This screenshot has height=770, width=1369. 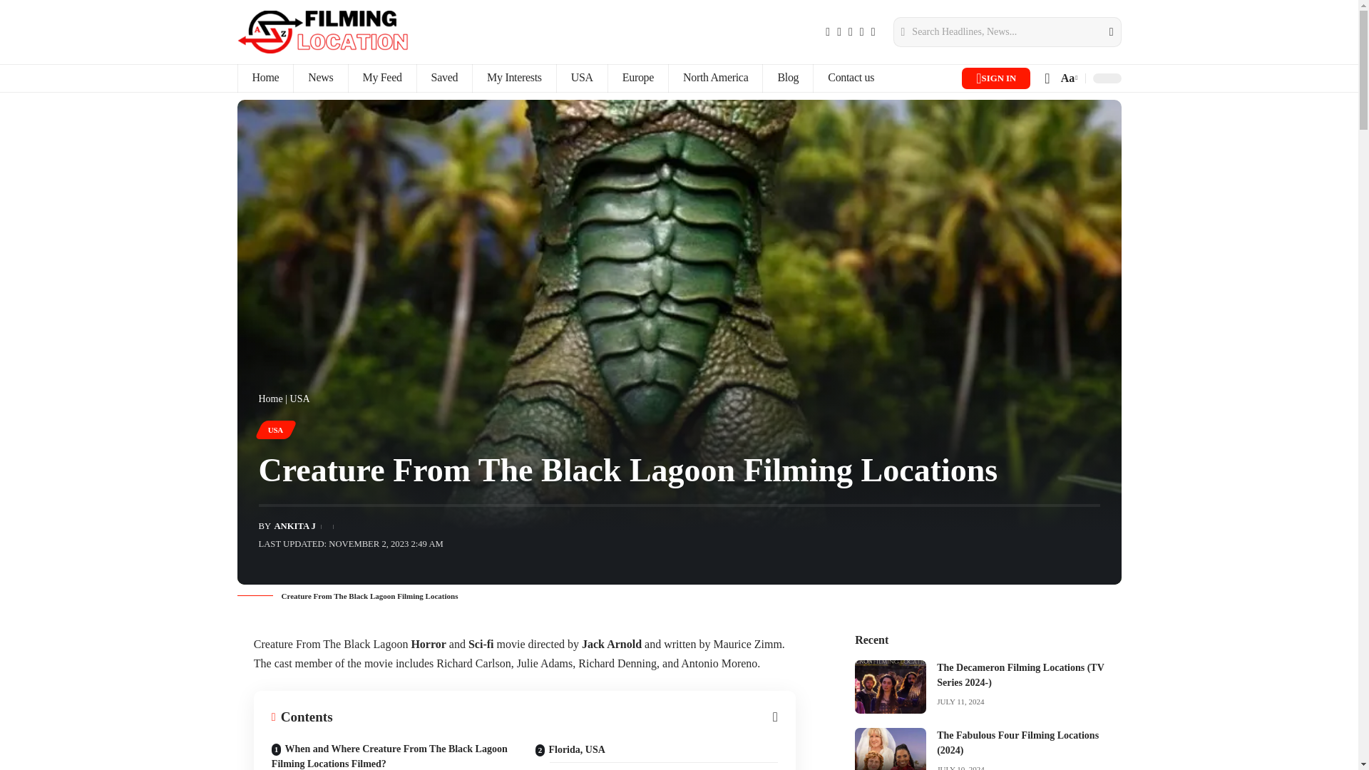 I want to click on A2Z Filming Location, so click(x=322, y=31).